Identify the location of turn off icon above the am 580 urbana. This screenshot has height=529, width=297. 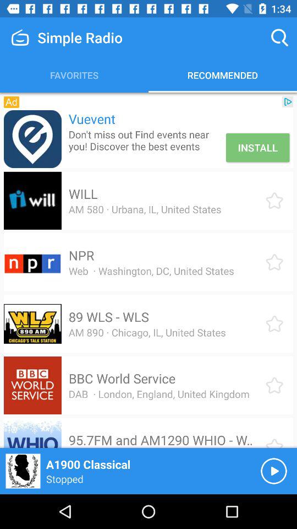
(82, 193).